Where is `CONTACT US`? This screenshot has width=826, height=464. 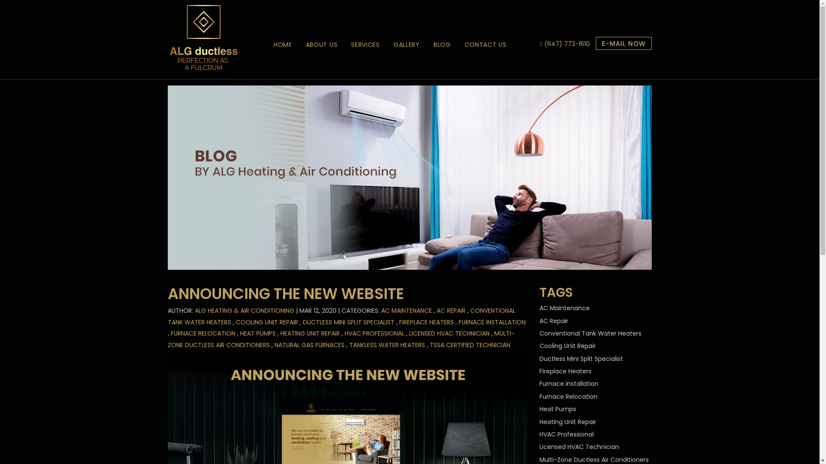 CONTACT US is located at coordinates (486, 45).